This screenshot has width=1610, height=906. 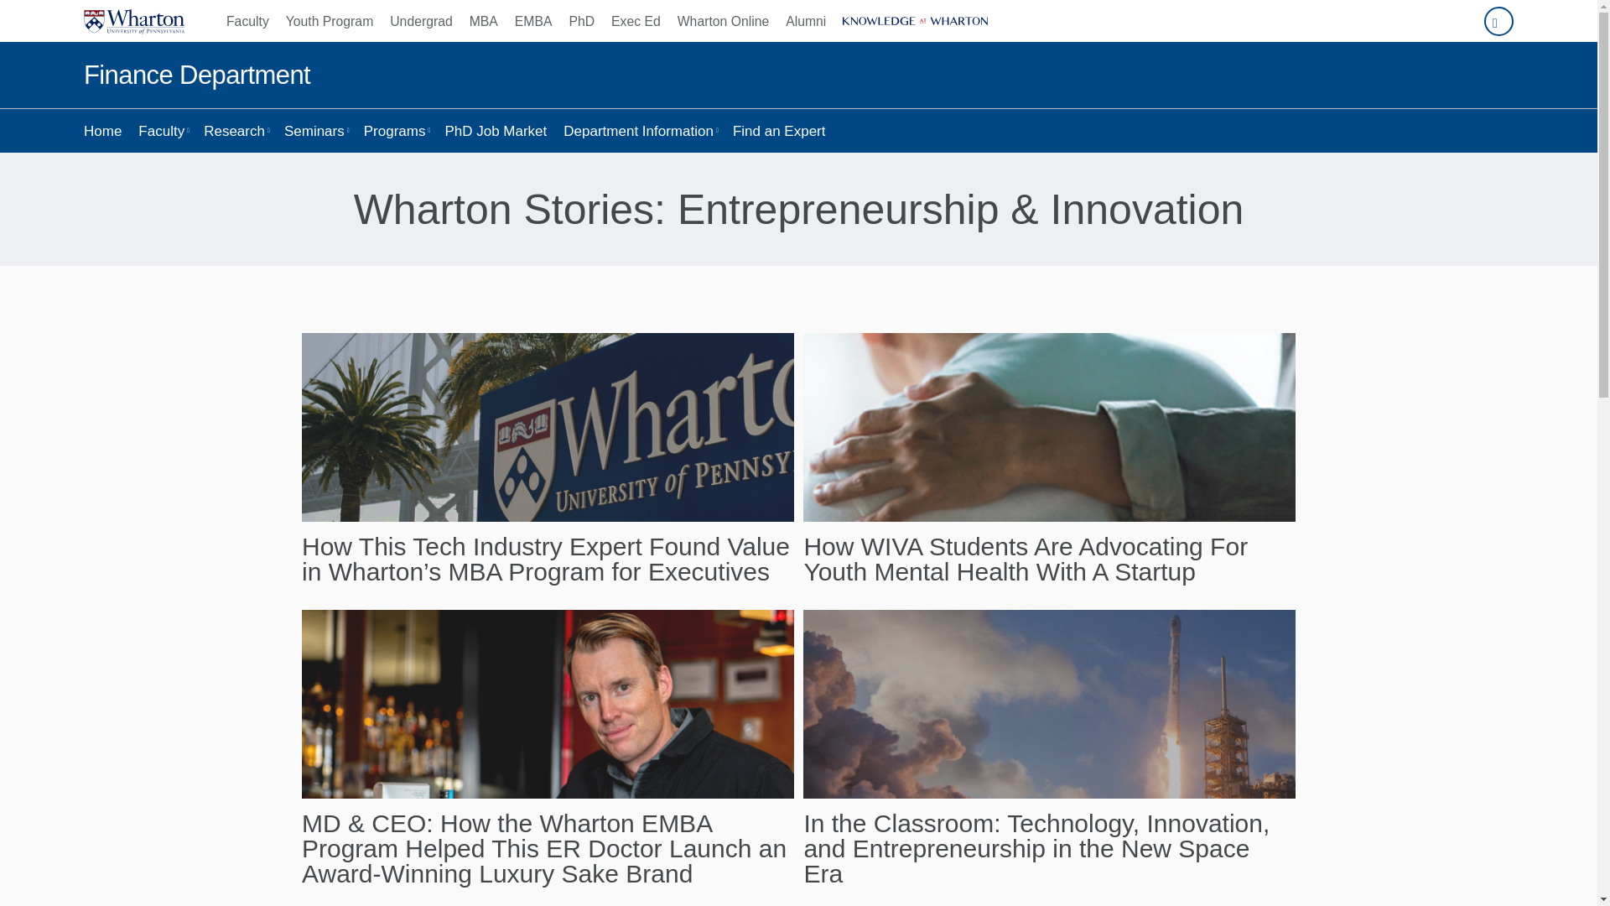 What do you see at coordinates (163, 130) in the screenshot?
I see `Faculty` at bounding box center [163, 130].